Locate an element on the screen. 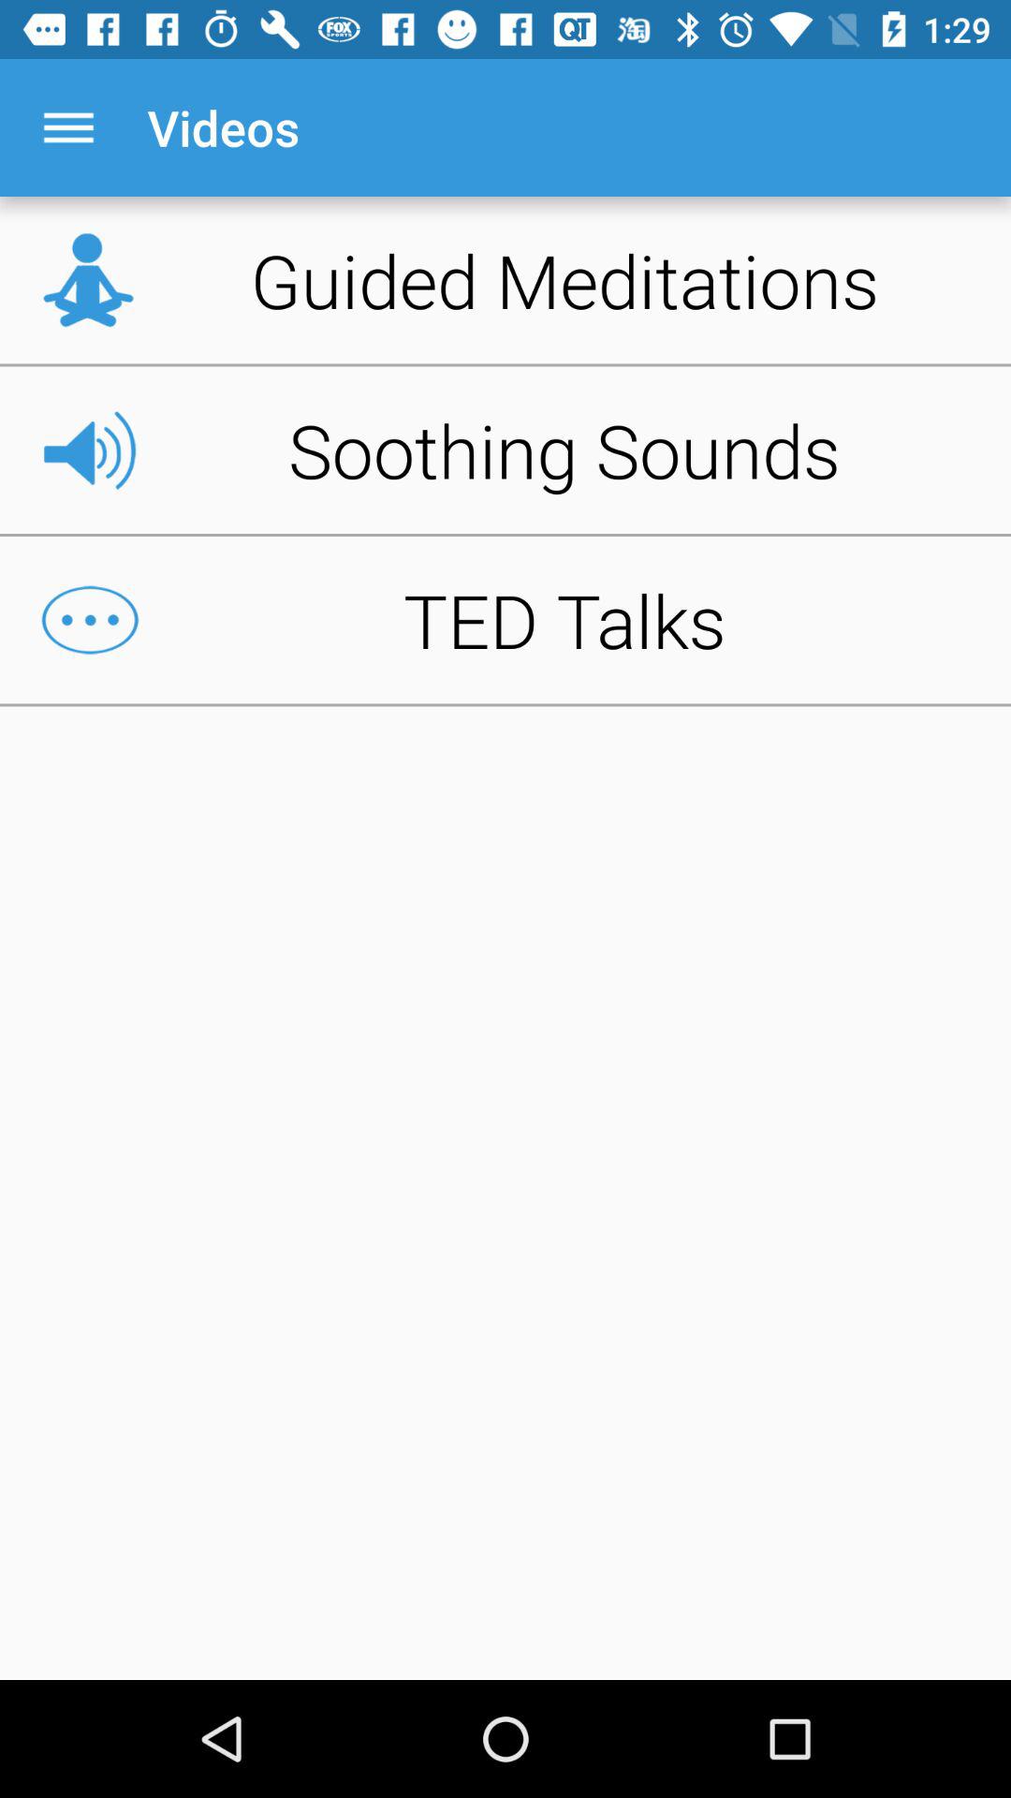  scroll until the ted talks button is located at coordinates (505, 620).